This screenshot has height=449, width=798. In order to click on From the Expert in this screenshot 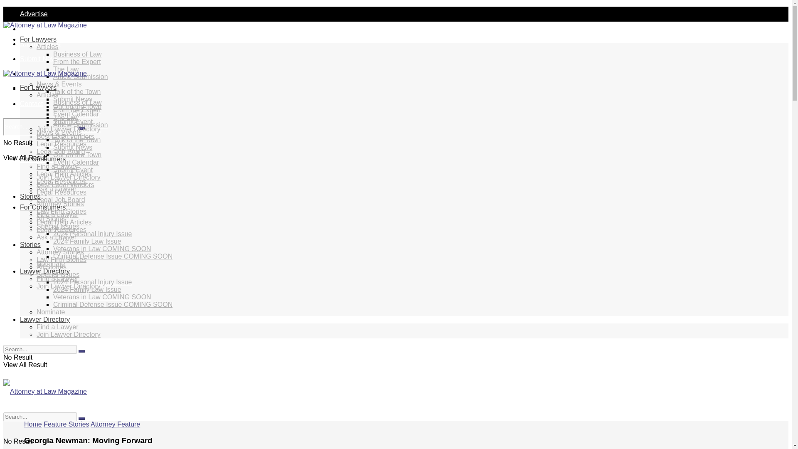, I will do `click(77, 62)`.